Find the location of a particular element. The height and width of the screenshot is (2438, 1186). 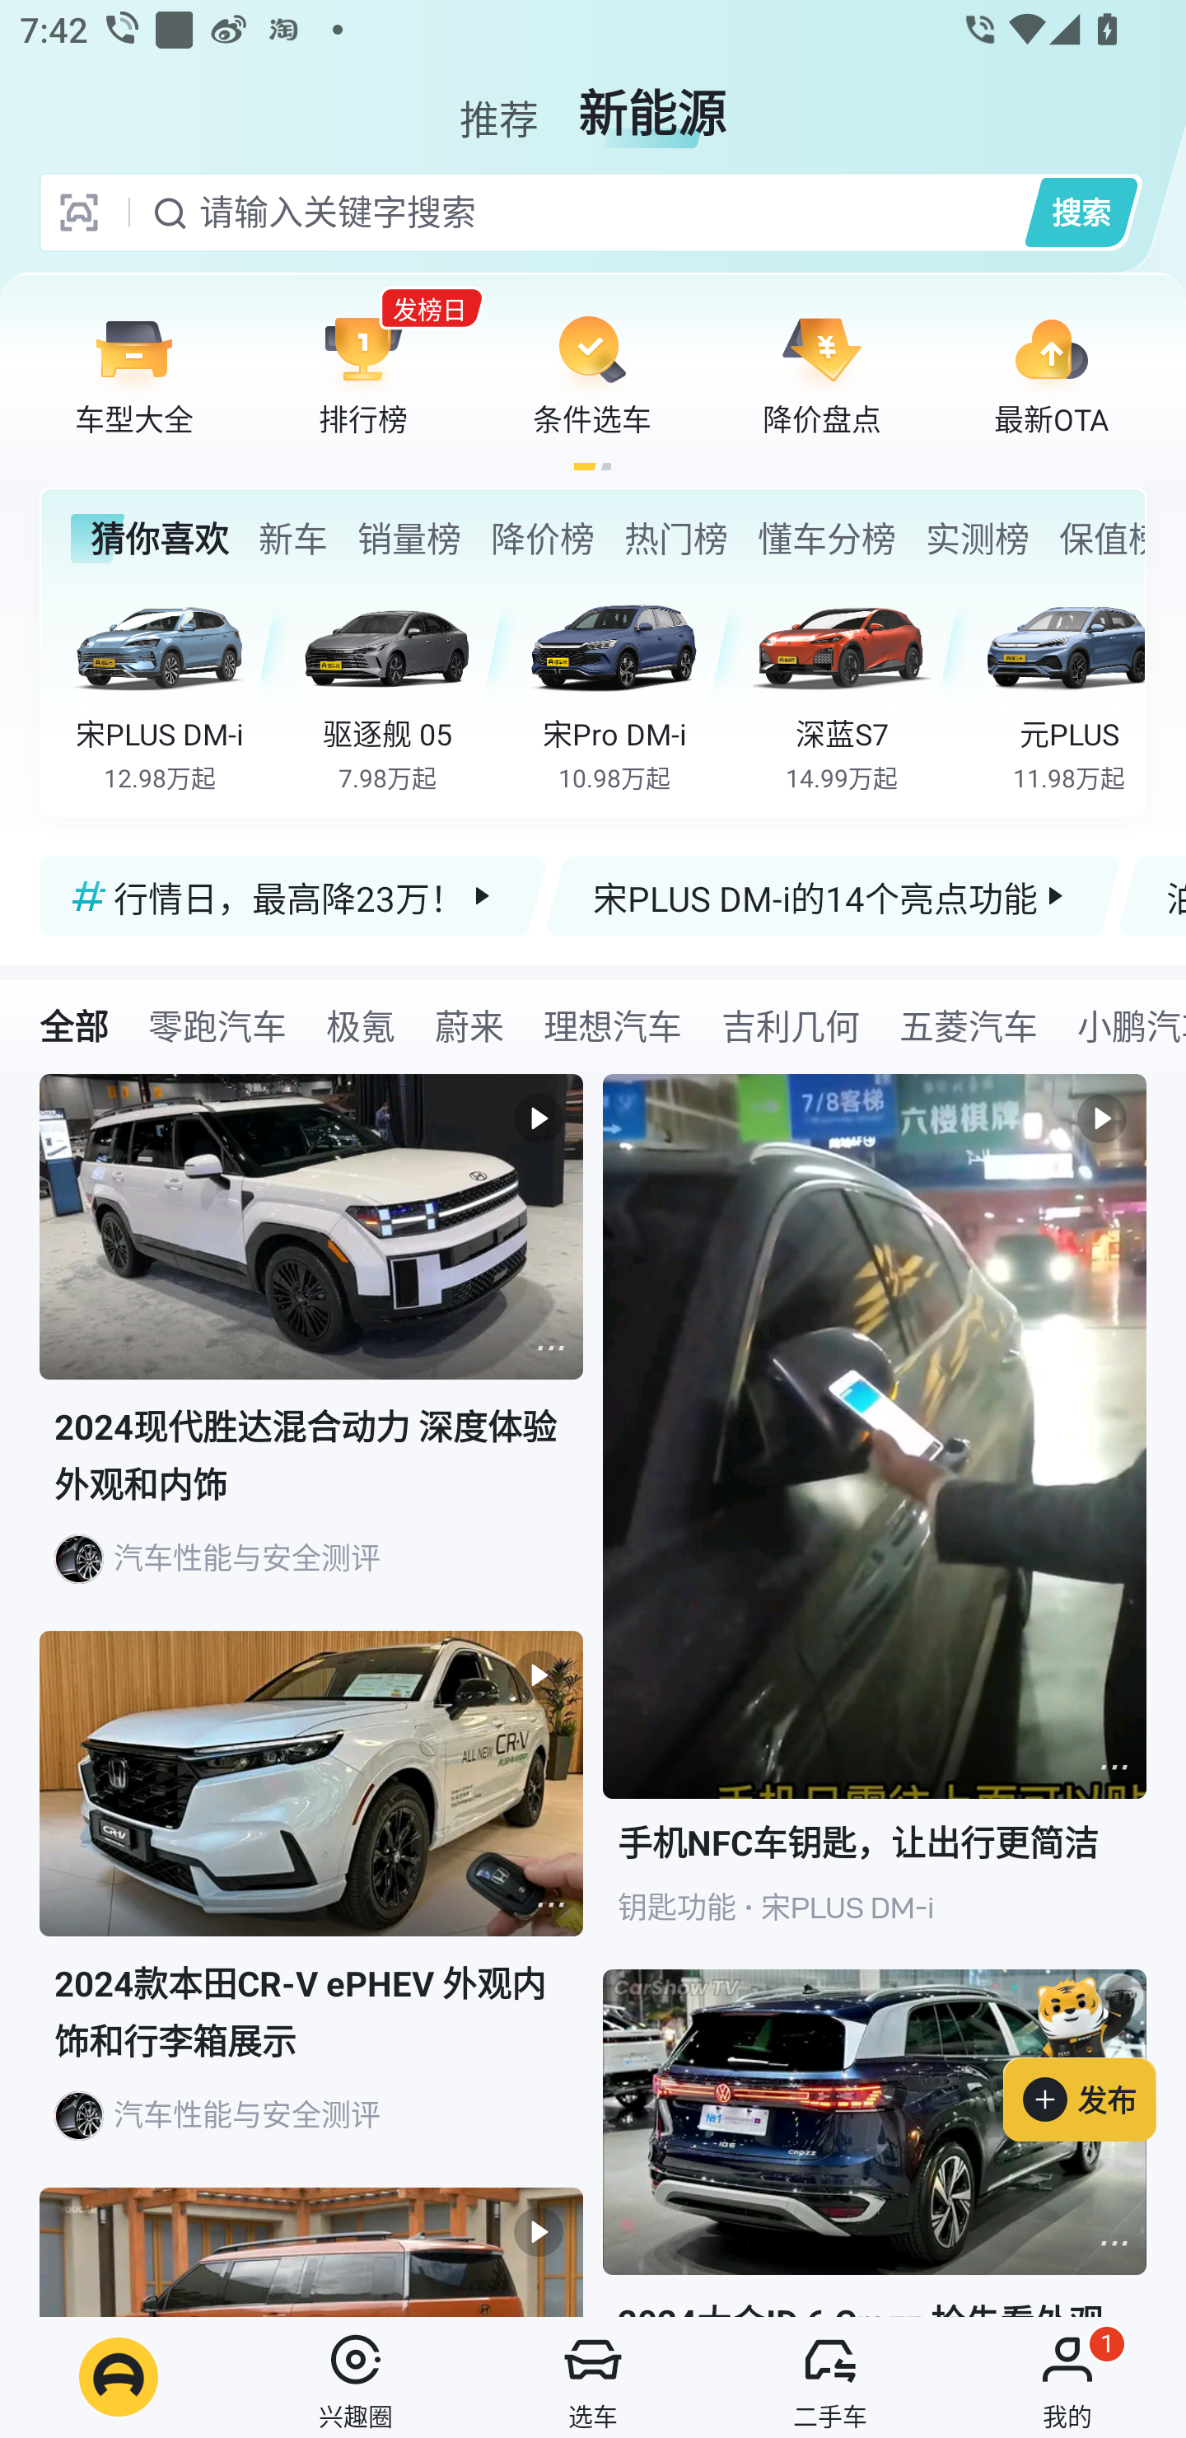

新车 is located at coordinates (292, 539).